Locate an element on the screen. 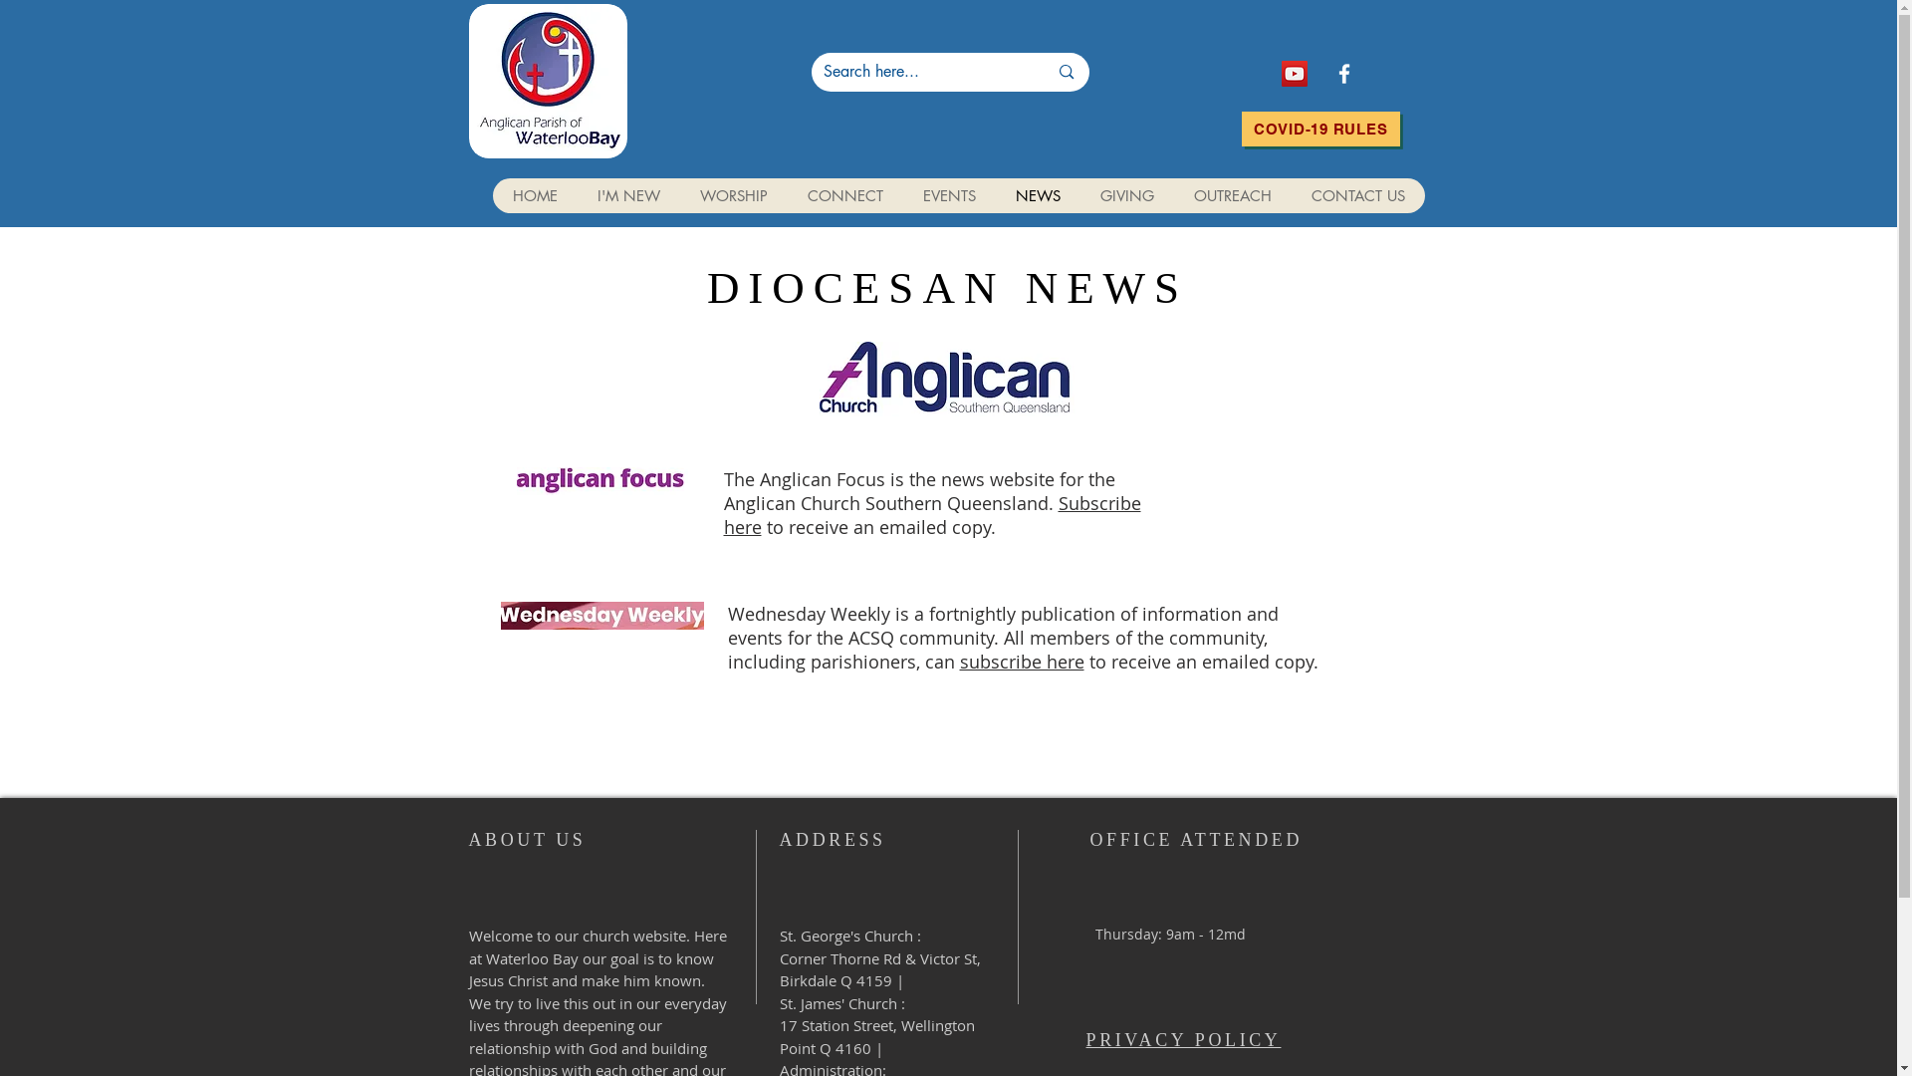 The height and width of the screenshot is (1076, 1912). OUTREACH is located at coordinates (1232, 195).